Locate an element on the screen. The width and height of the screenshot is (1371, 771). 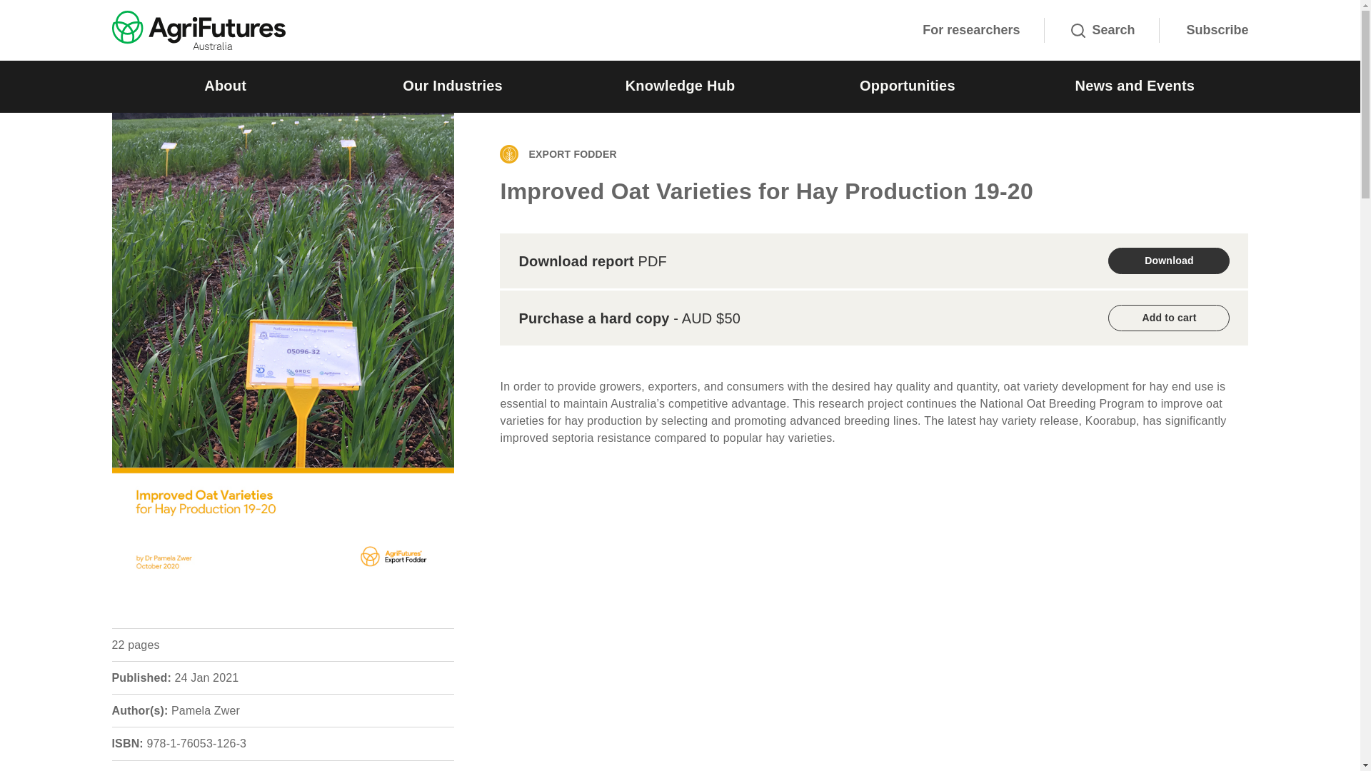
Our Industries is located at coordinates (452, 86).